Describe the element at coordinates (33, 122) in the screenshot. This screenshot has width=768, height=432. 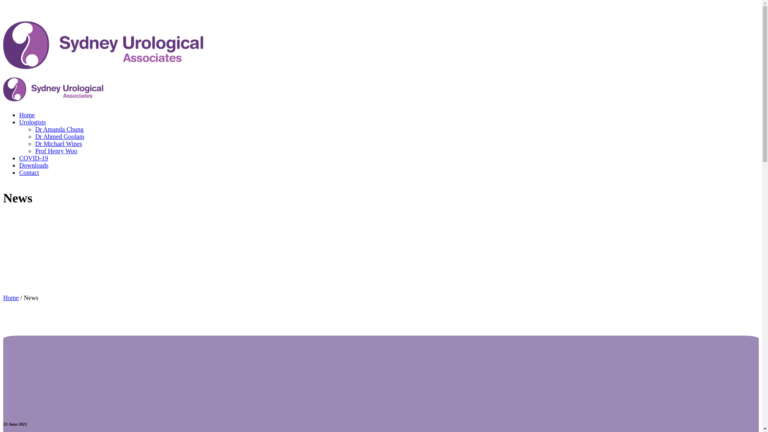
I see `Urologists` at that location.